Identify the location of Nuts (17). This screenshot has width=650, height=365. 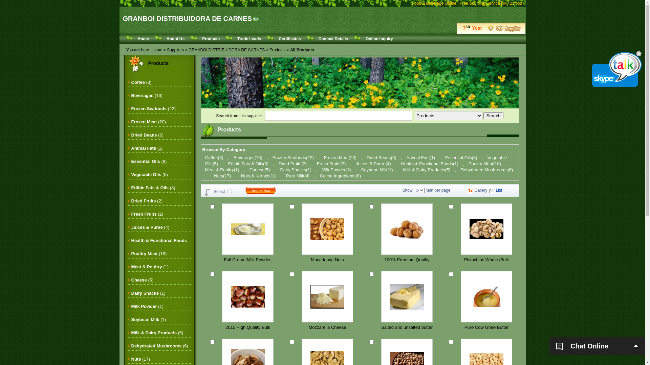
(141, 359).